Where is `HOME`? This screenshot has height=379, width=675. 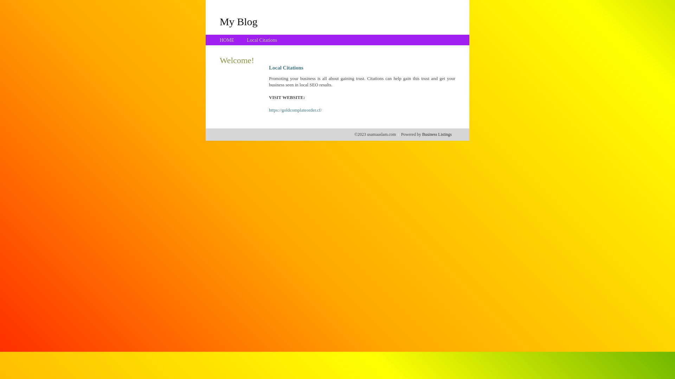 HOME is located at coordinates (227, 40).